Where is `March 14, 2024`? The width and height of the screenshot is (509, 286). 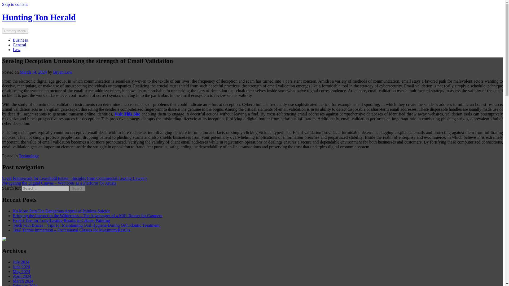 March 14, 2024 is located at coordinates (33, 72).